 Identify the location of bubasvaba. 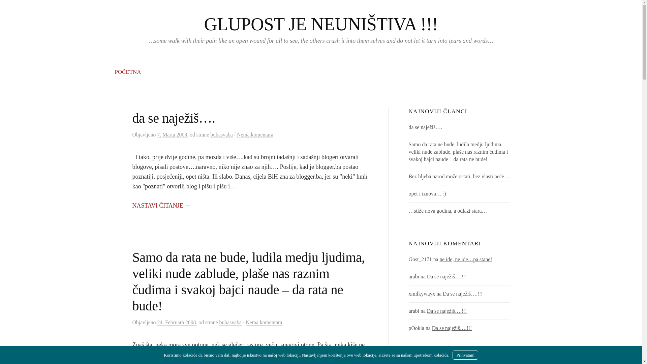
(221, 135).